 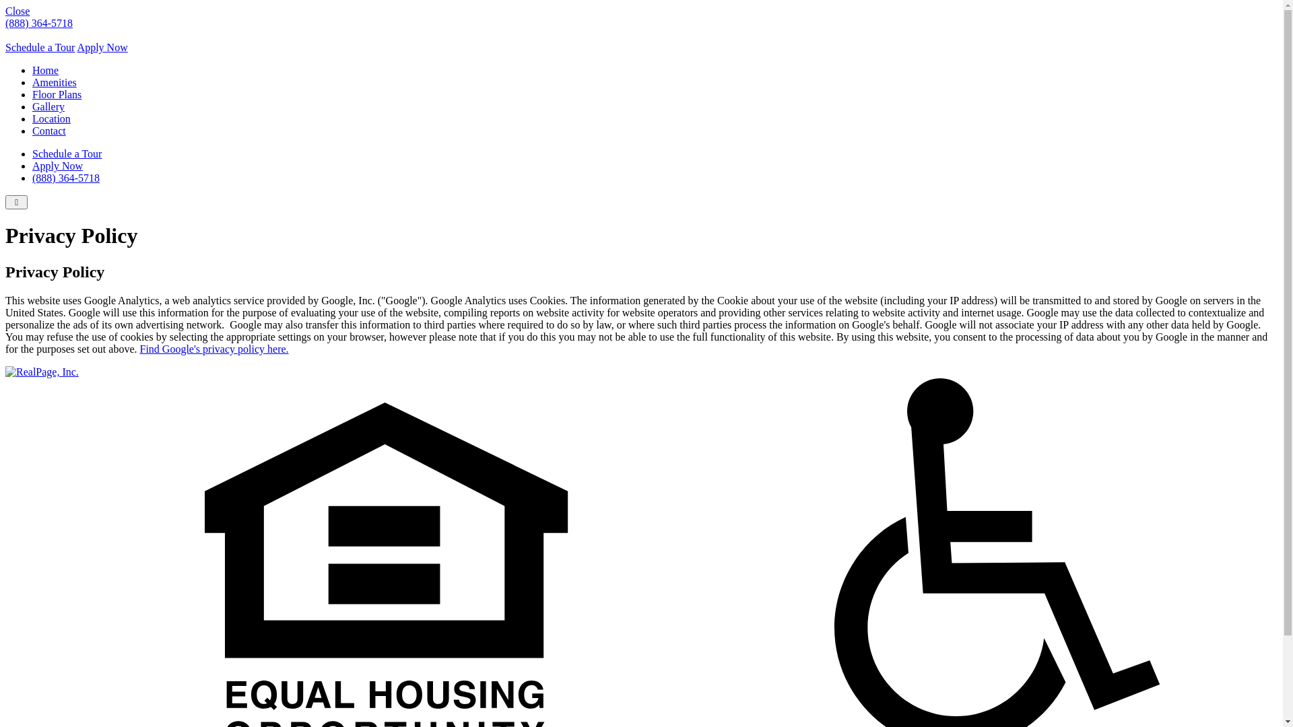 What do you see at coordinates (51, 118) in the screenshot?
I see `Location` at bounding box center [51, 118].